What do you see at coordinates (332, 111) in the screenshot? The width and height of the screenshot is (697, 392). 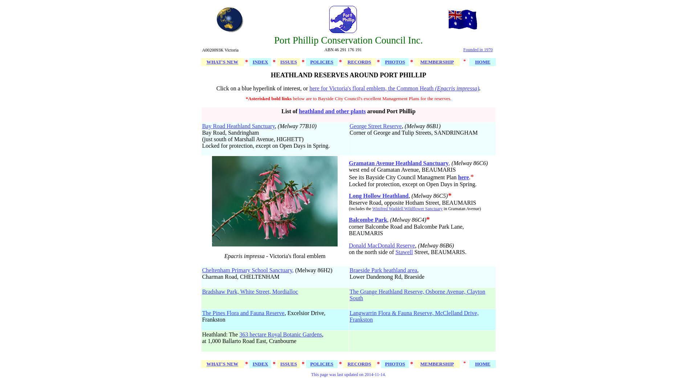 I see `heathland and other plants` at bounding box center [332, 111].